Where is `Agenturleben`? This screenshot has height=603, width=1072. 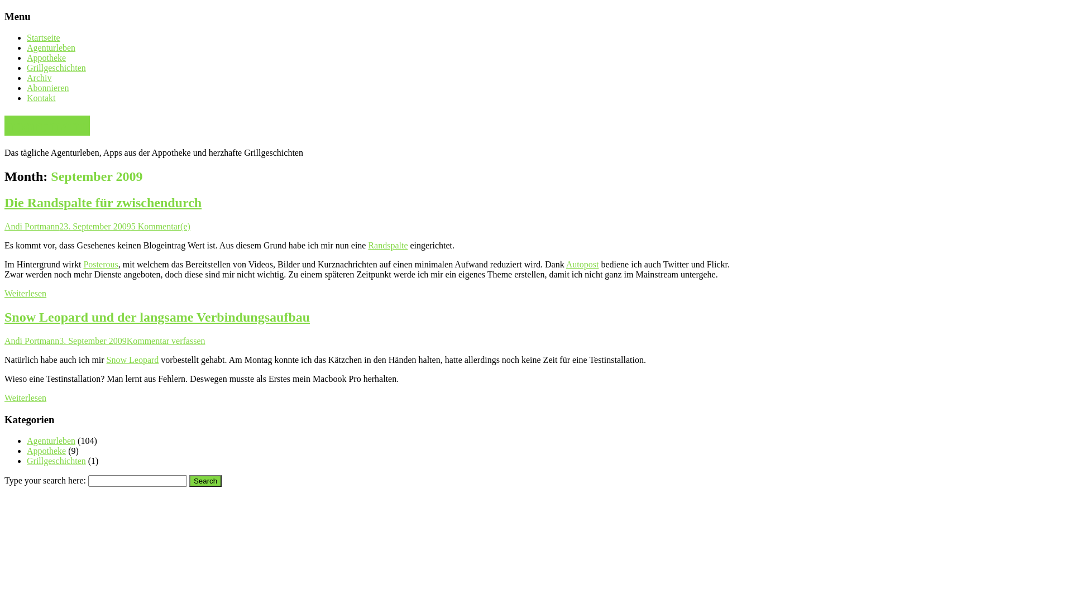
Agenturleben is located at coordinates (51, 441).